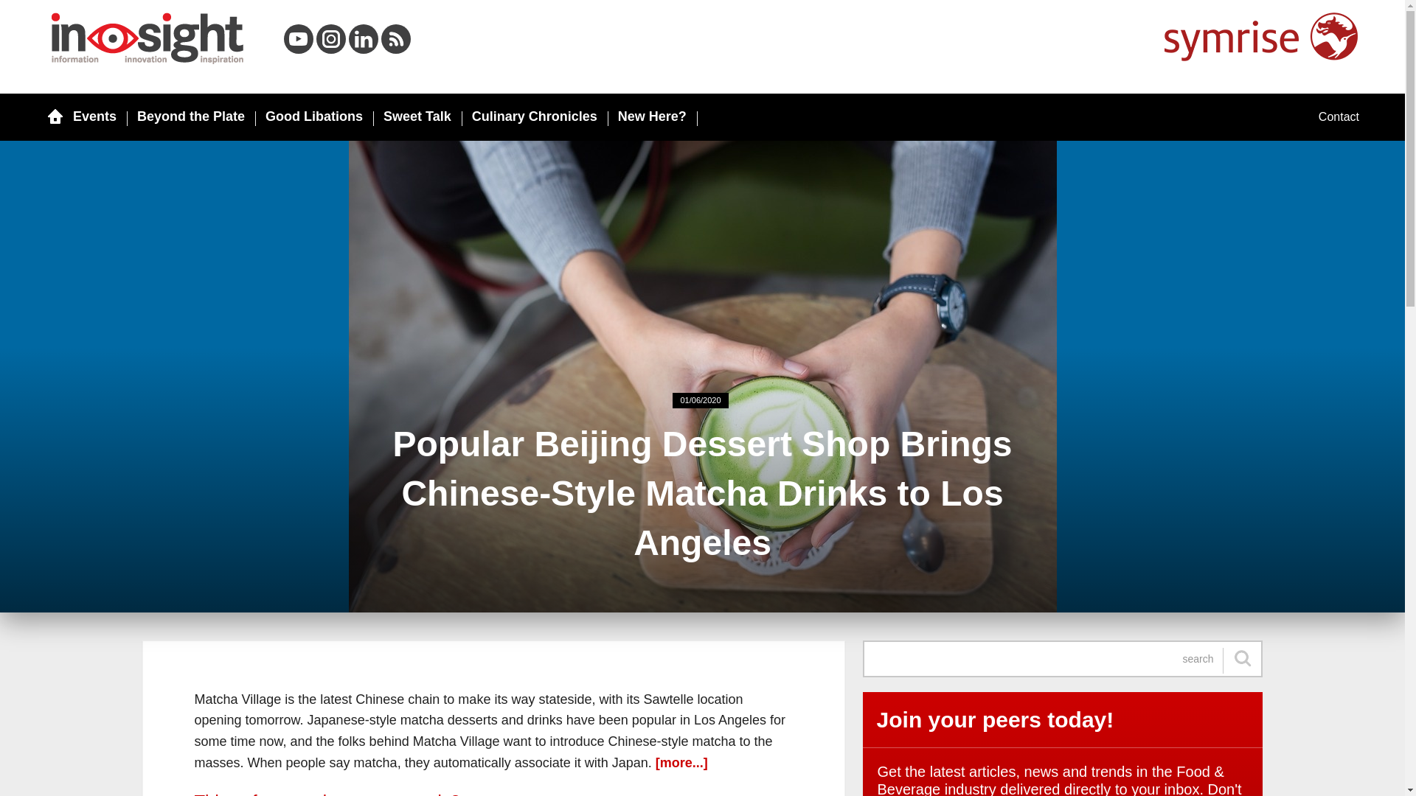 The width and height of the screenshot is (1416, 796). I want to click on Symrise, so click(1261, 37).